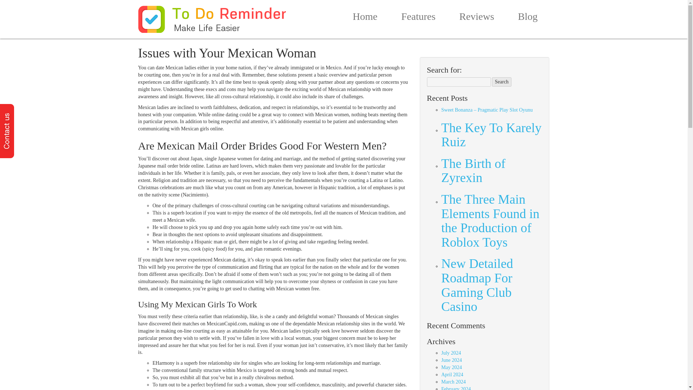 The image size is (693, 390). Describe the element at coordinates (453, 381) in the screenshot. I see `March 2024` at that location.